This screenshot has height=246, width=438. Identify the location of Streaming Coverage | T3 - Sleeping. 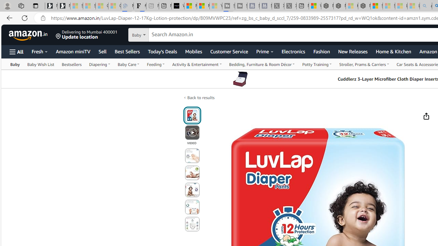
(229, 6).